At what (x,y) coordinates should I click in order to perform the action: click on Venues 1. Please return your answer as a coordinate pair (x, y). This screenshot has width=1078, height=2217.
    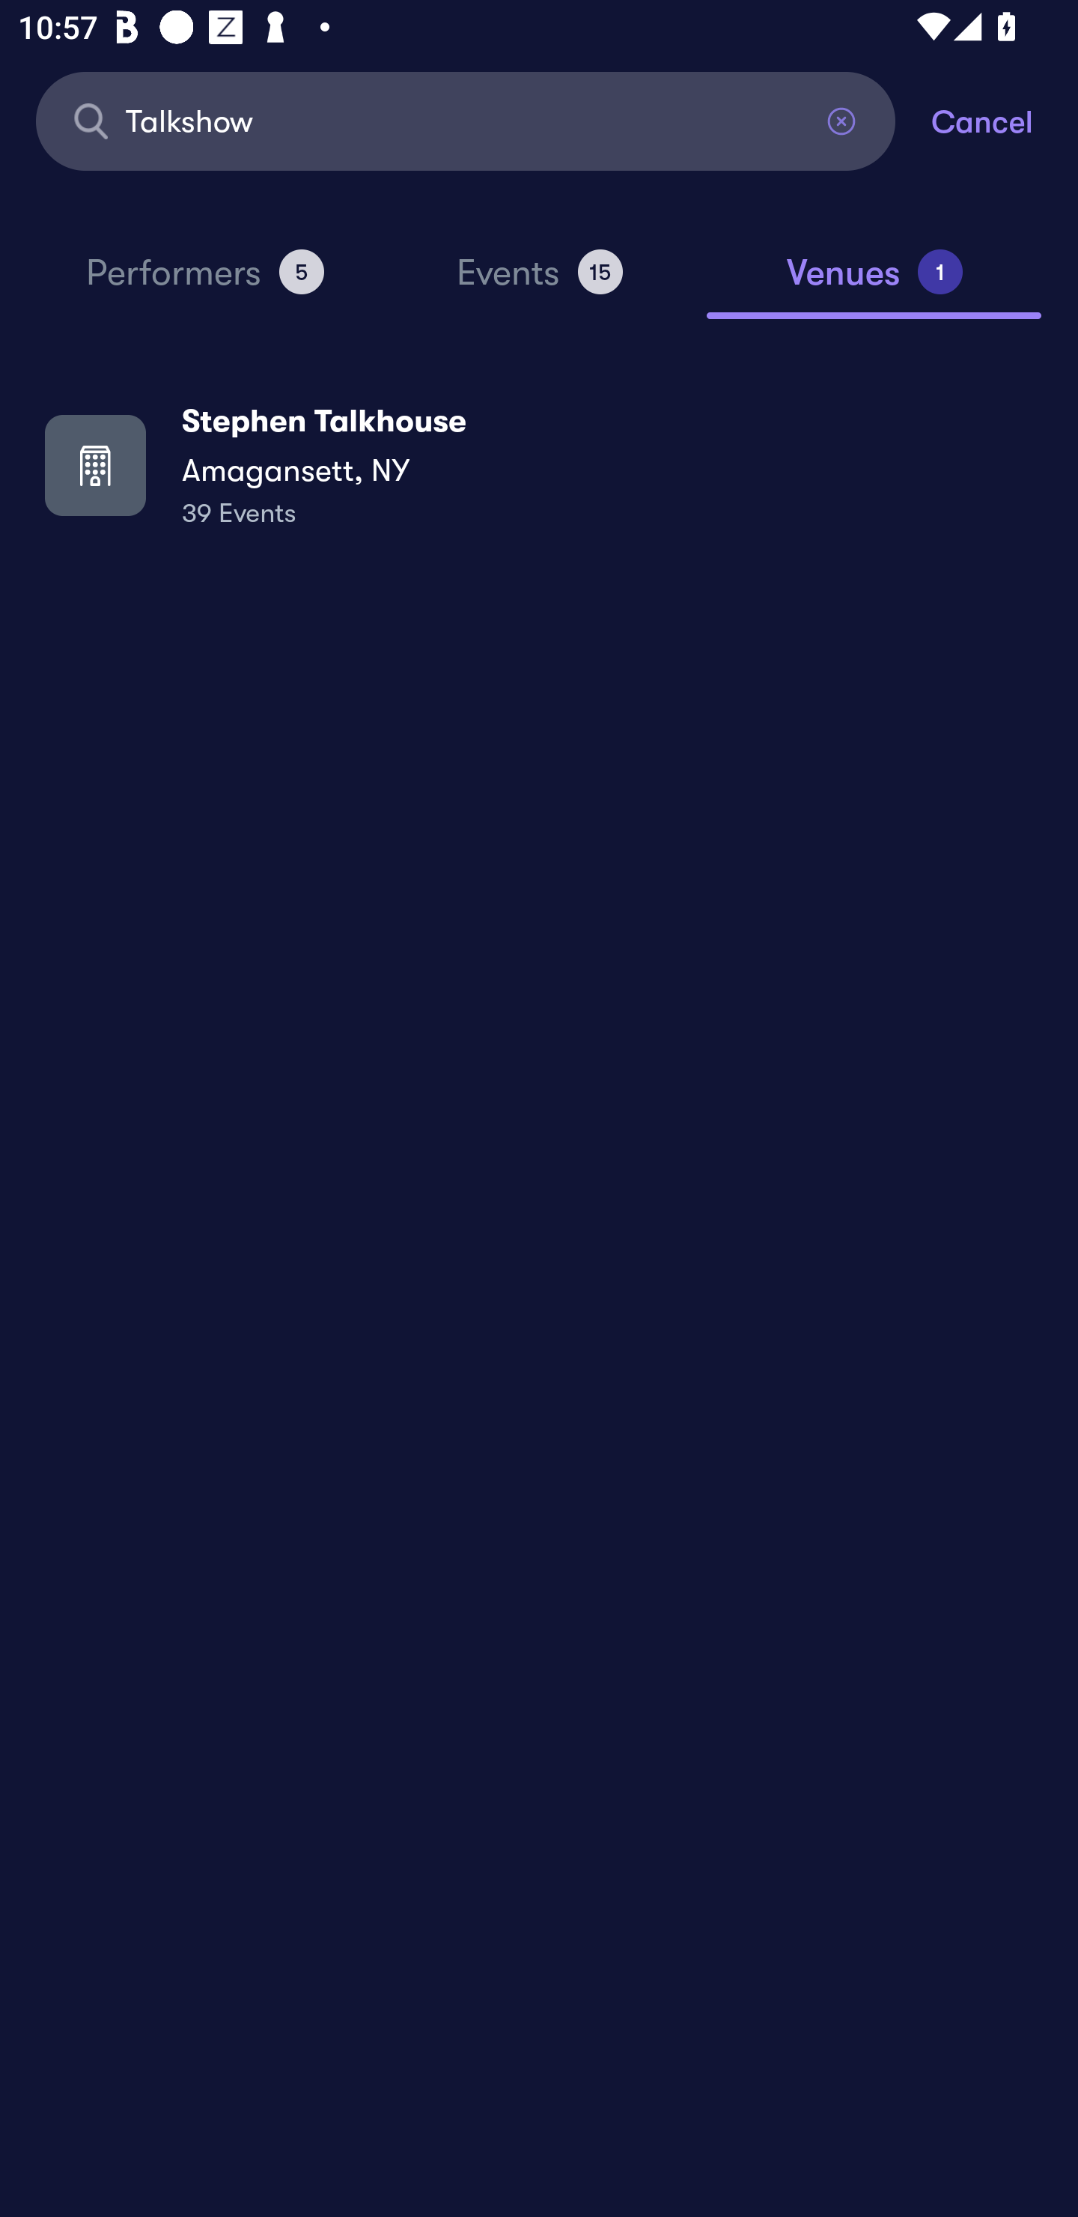
    Looking at the image, I should click on (874, 283).